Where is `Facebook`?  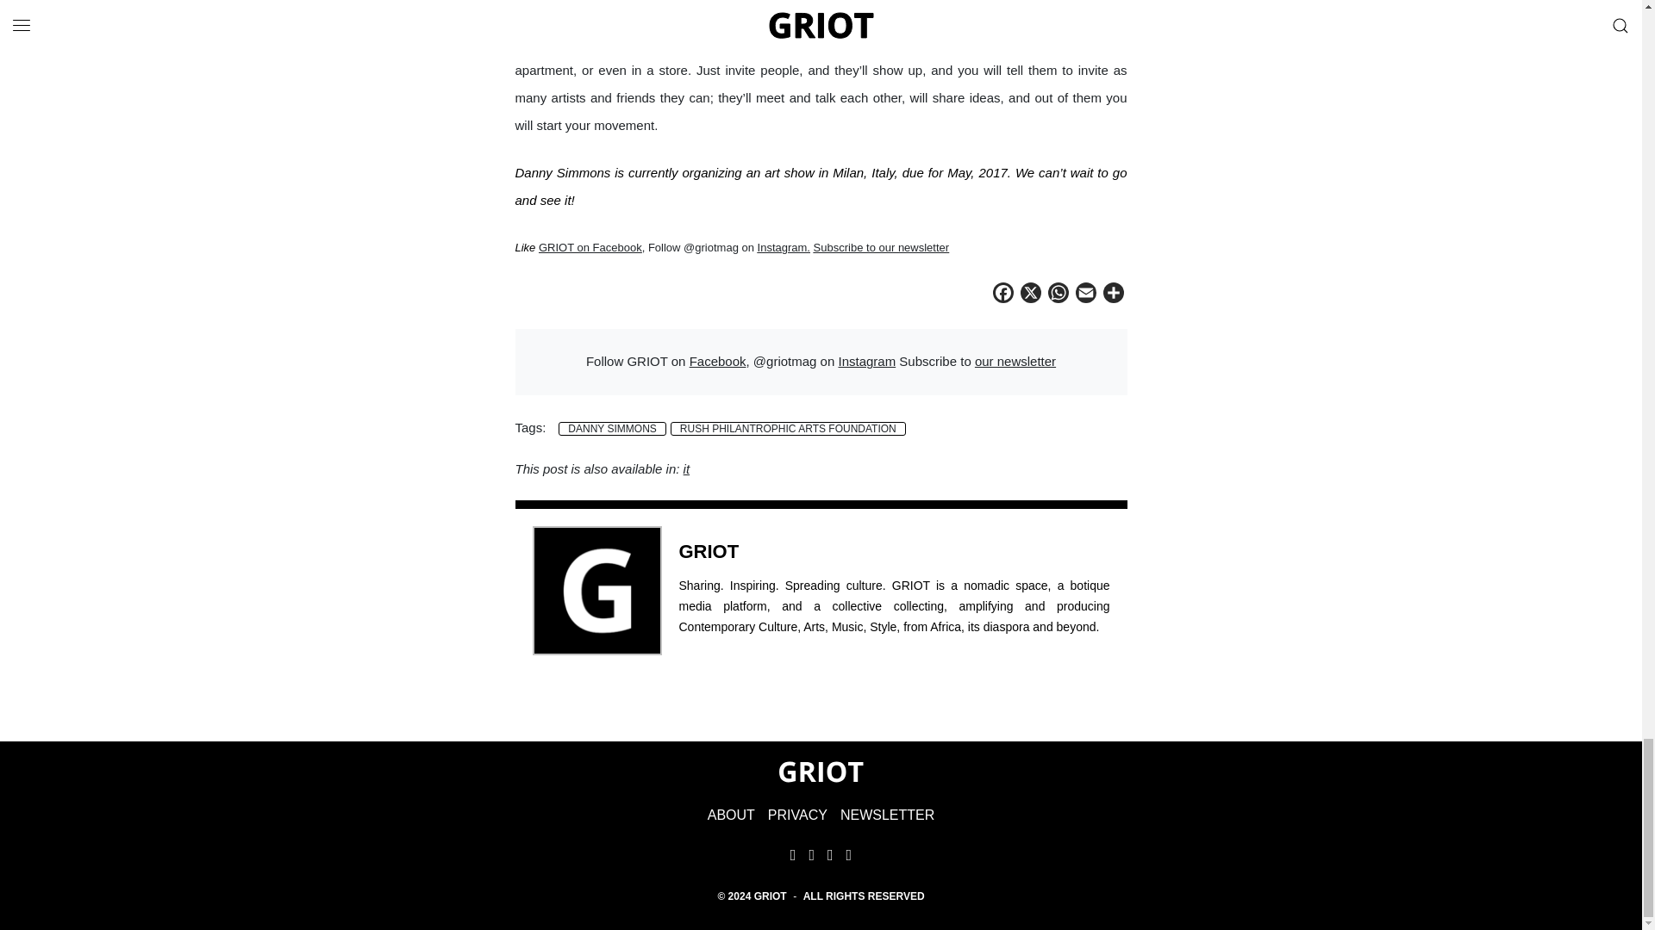 Facebook is located at coordinates (717, 361).